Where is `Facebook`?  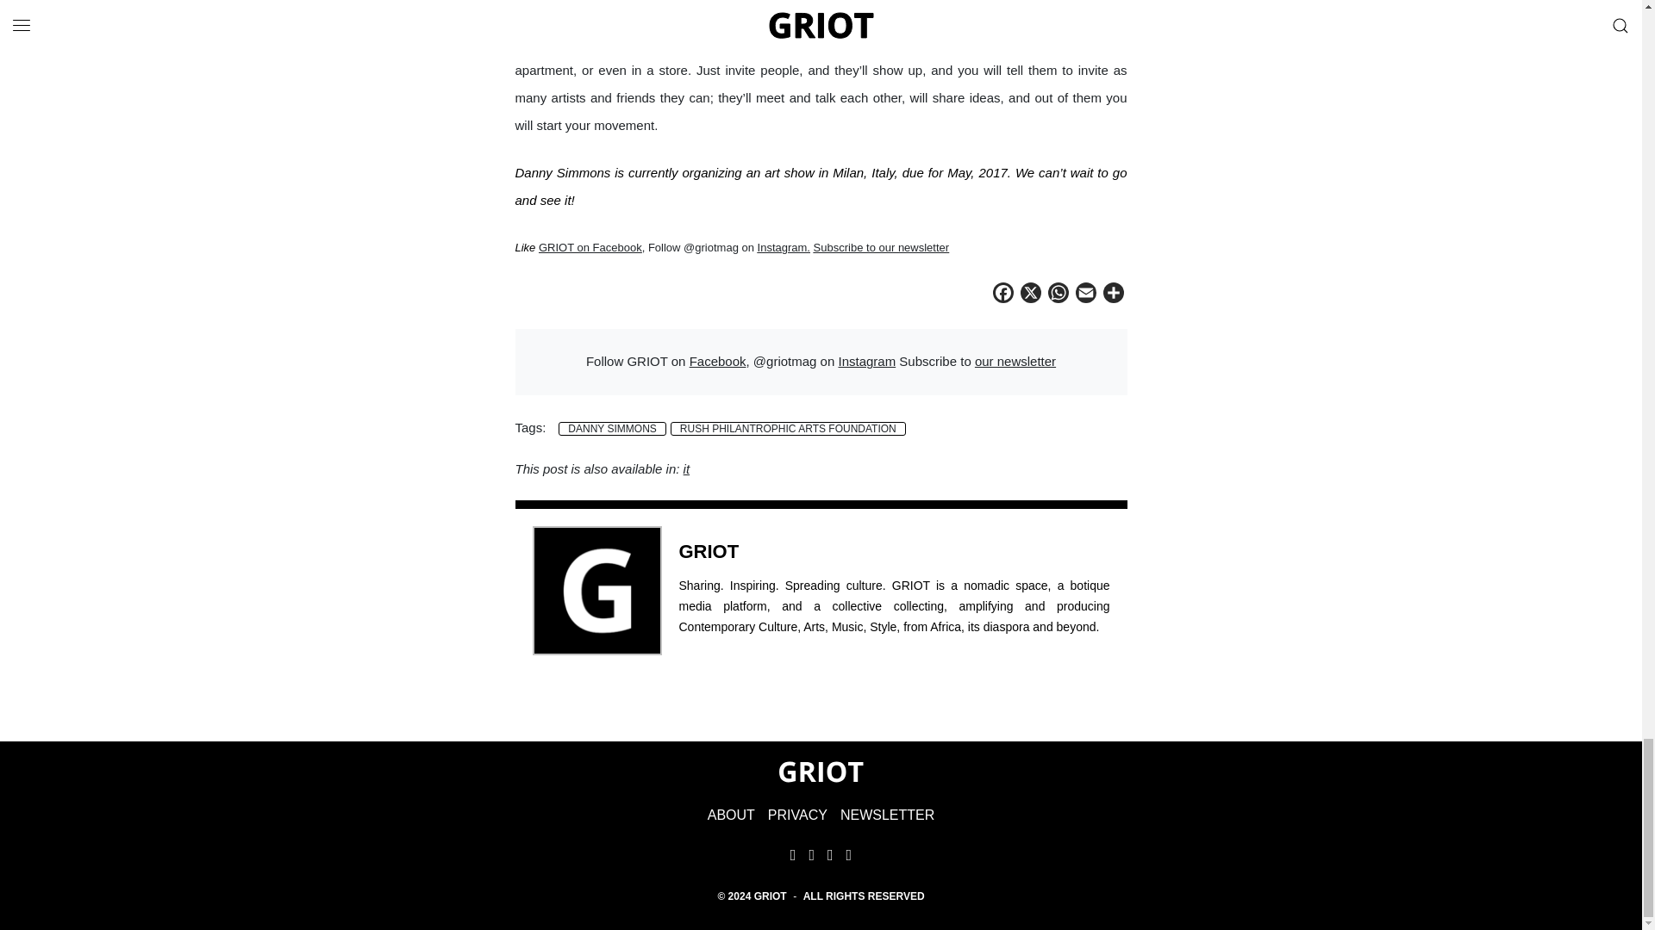 Facebook is located at coordinates (717, 361).